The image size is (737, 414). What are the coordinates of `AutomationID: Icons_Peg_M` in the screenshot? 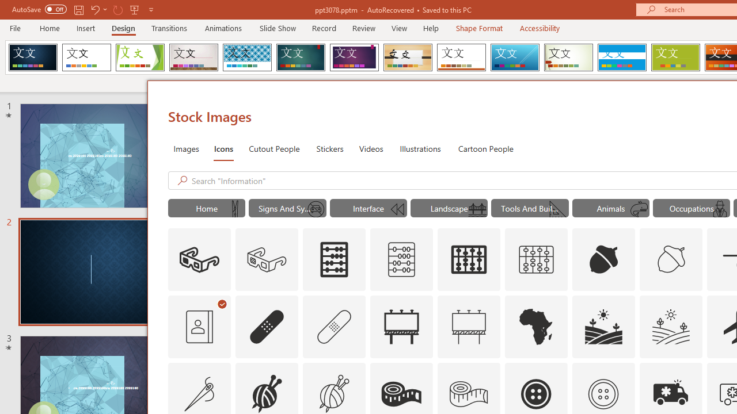 It's located at (235, 209).